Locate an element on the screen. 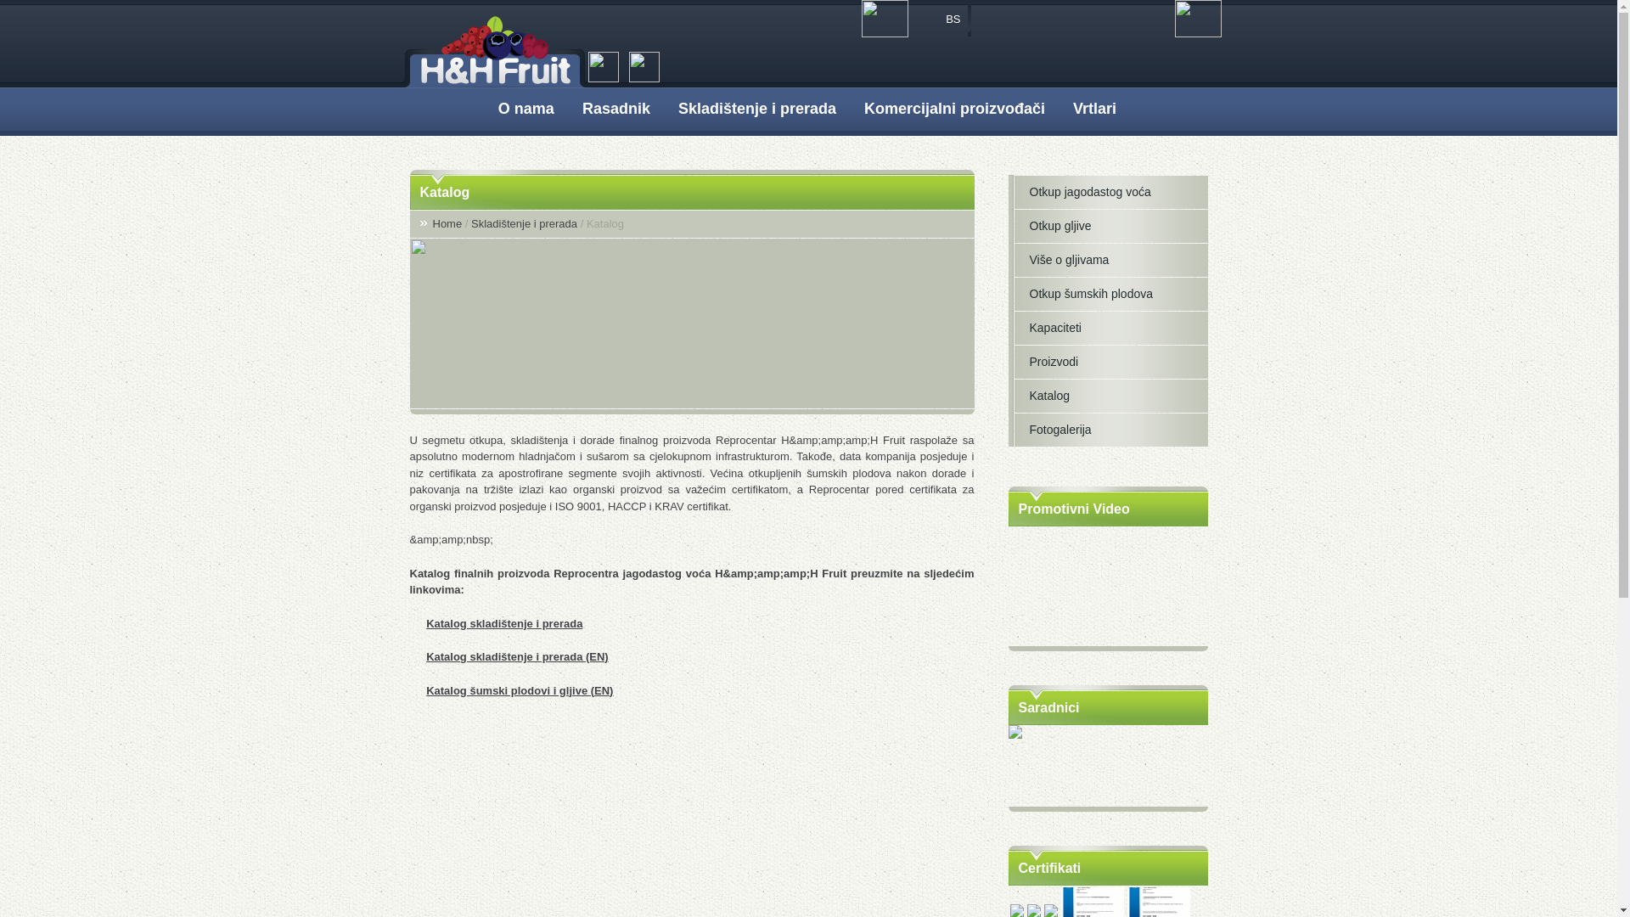 The image size is (1630, 917). Vrtlari is located at coordinates (1096, 112).